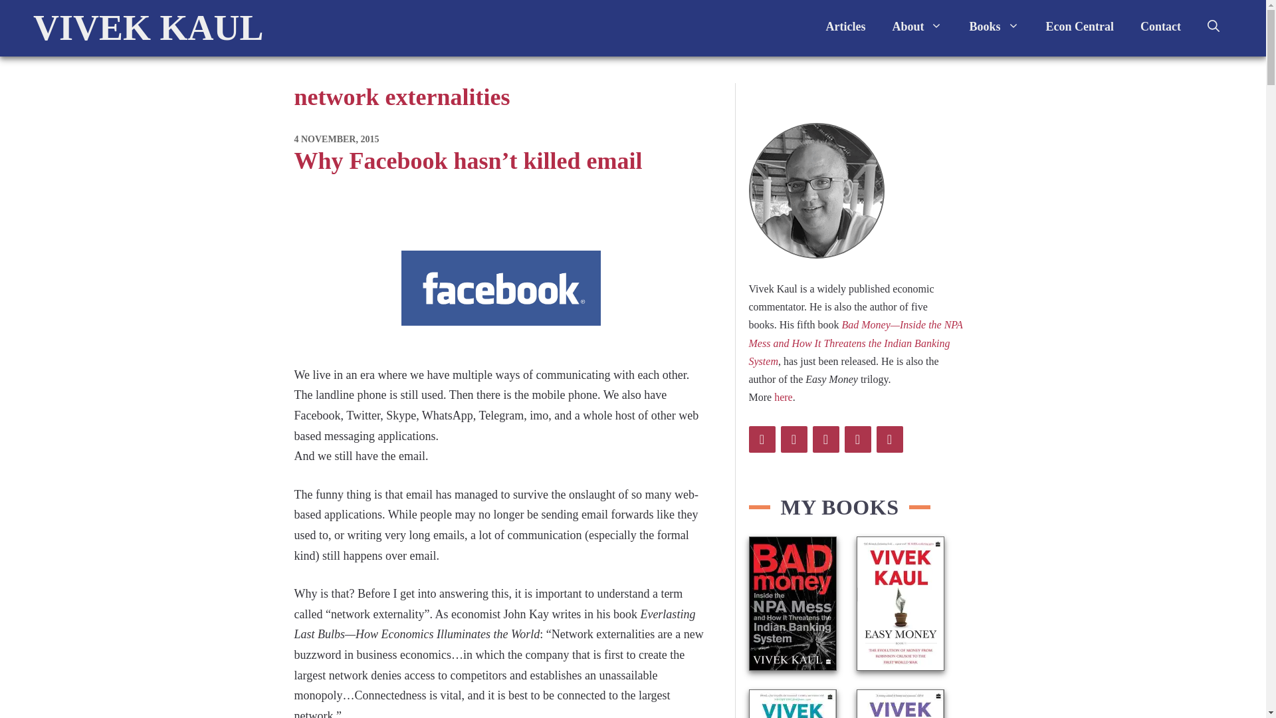 The width and height of the screenshot is (1276, 718). Describe the element at coordinates (1160, 27) in the screenshot. I see `Contact` at that location.